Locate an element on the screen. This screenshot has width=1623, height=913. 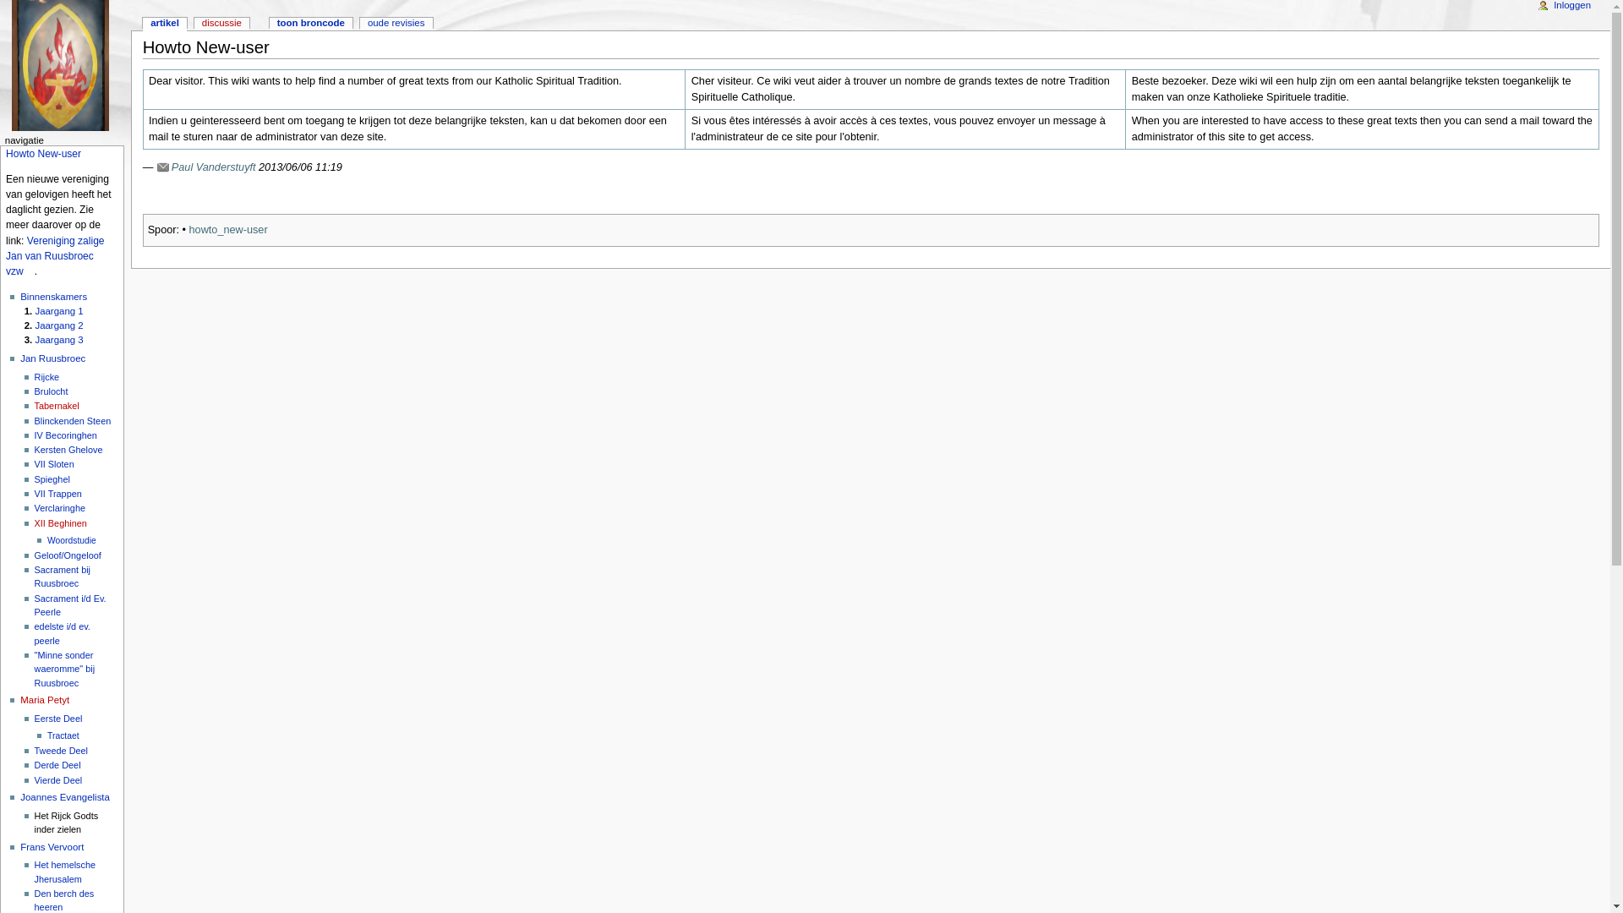
Spieghel is located at coordinates (52, 479).